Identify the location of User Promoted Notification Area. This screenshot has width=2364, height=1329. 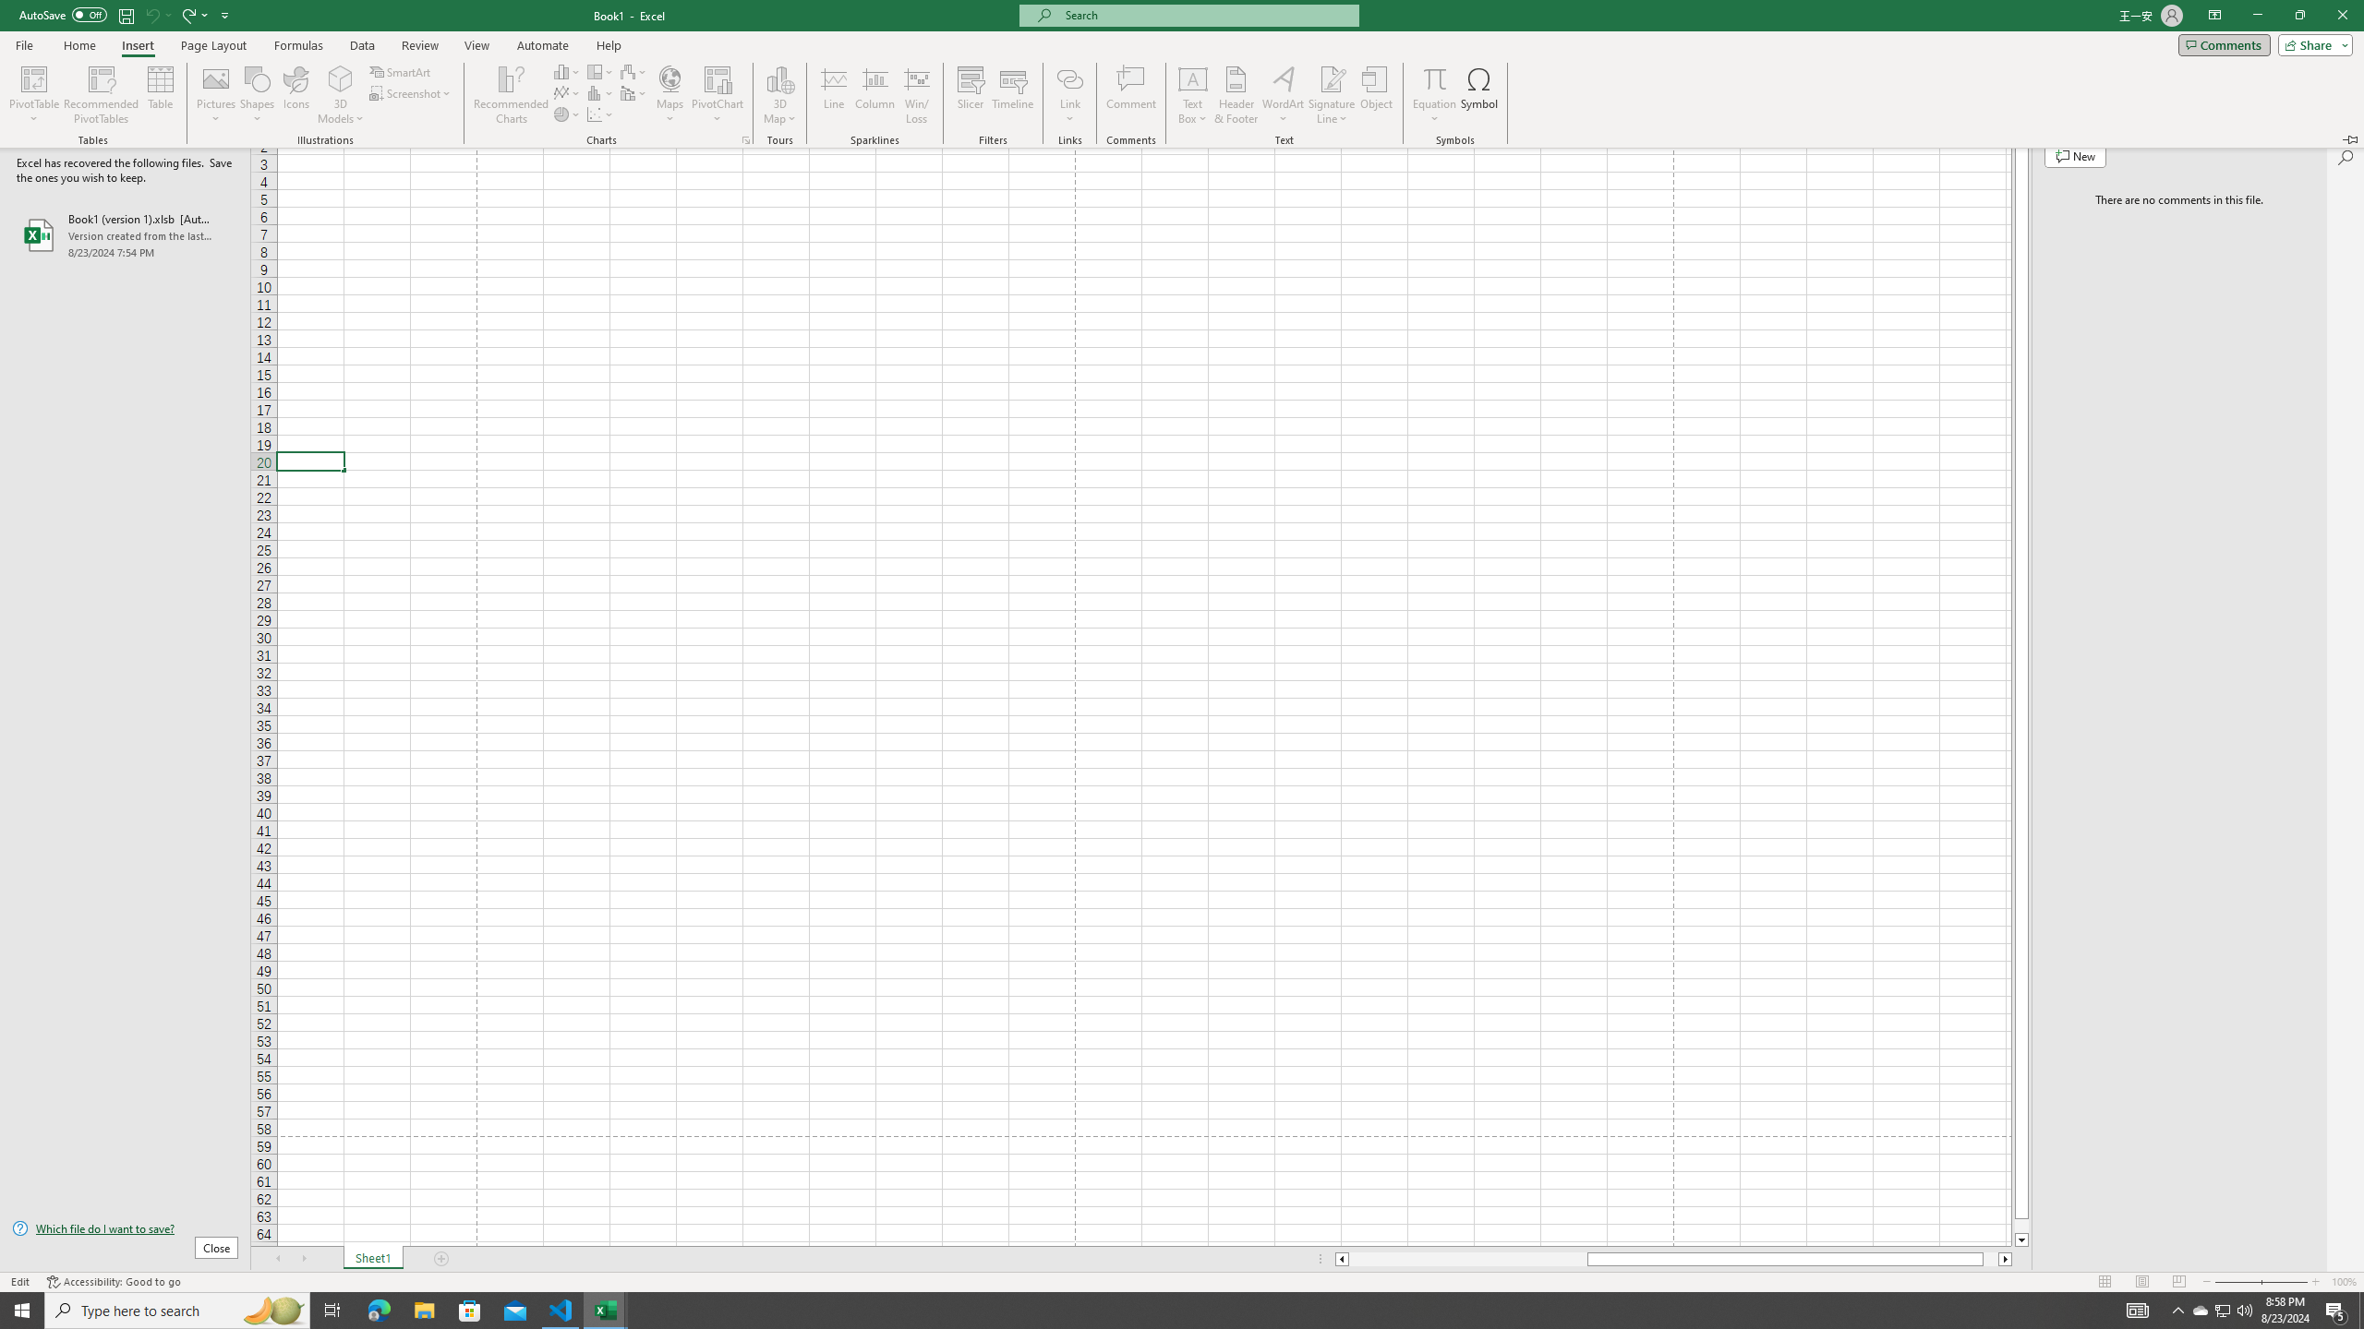
(2222, 1311).